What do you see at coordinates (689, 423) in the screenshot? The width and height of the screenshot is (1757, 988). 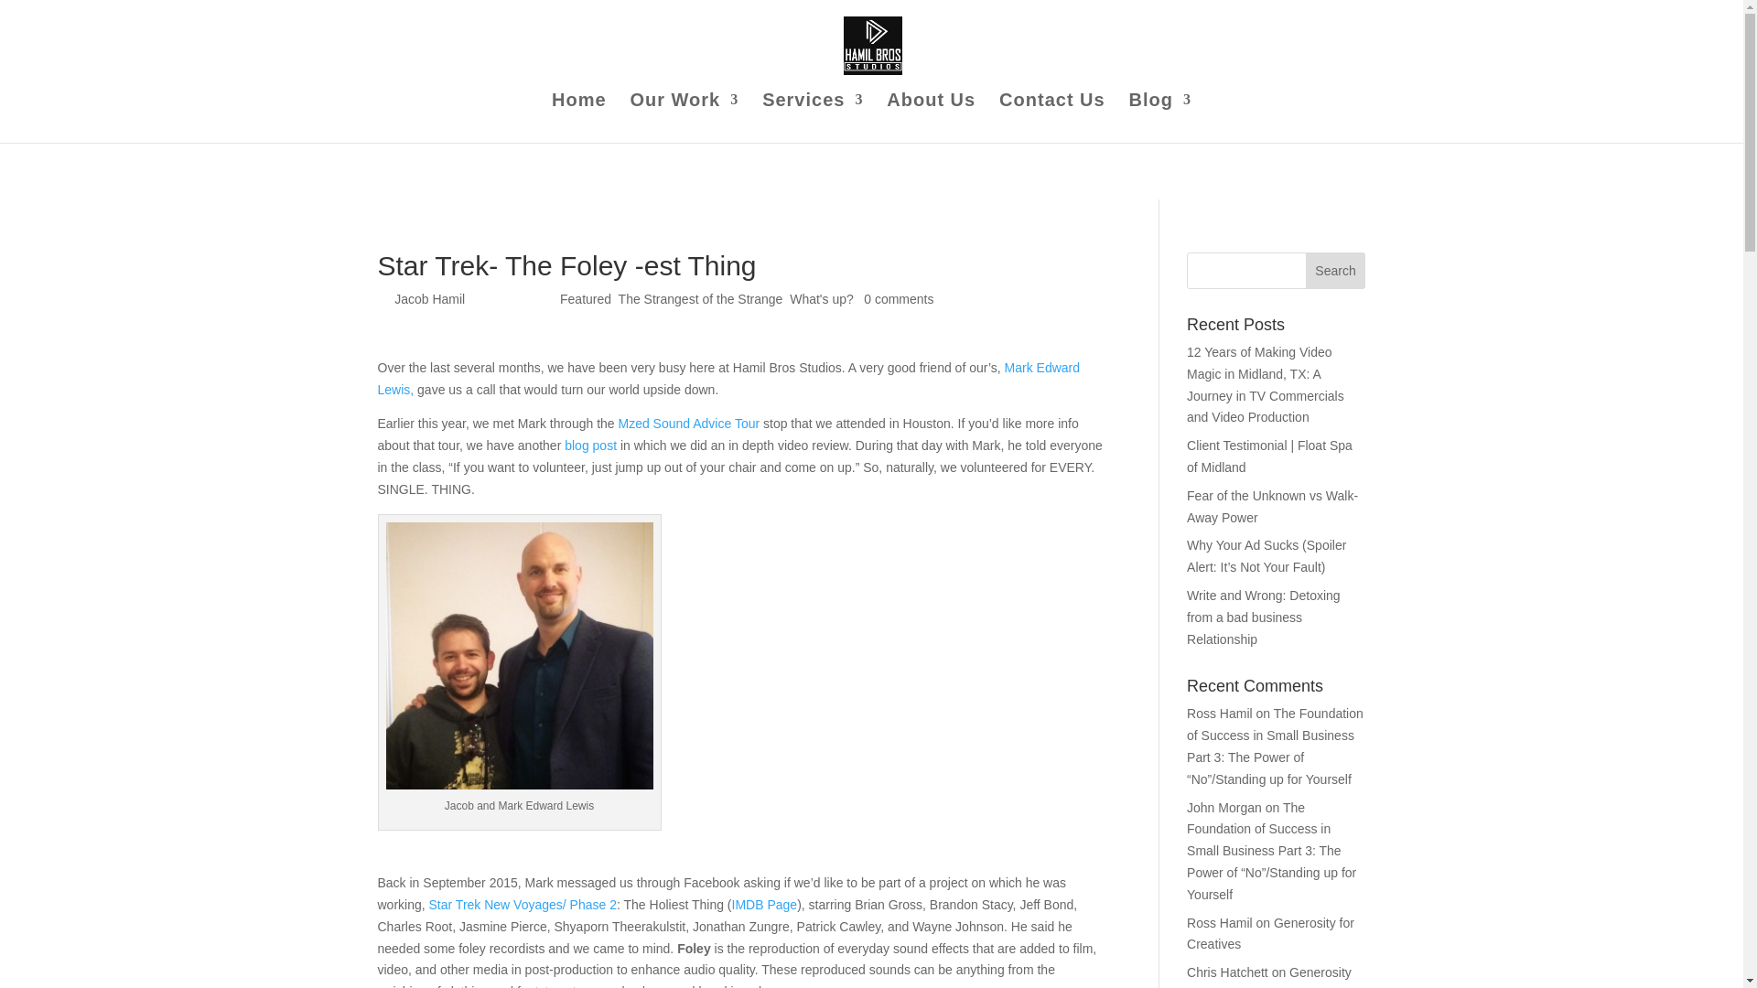 I see `Mzed Sound Advice Tour` at bounding box center [689, 423].